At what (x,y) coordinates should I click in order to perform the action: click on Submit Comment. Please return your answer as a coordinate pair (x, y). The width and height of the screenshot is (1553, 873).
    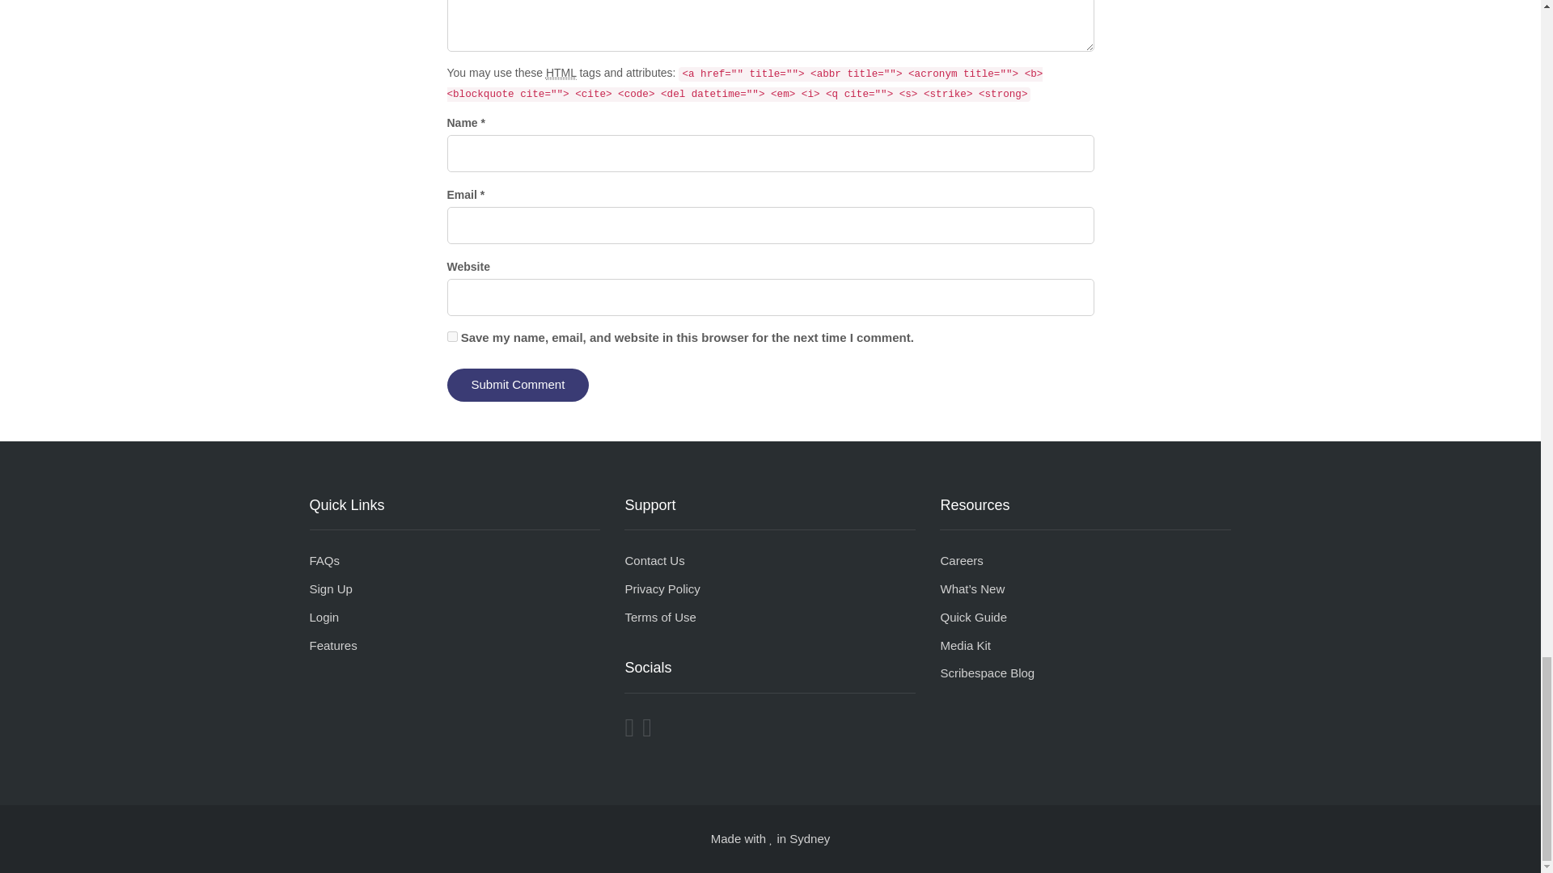
    Looking at the image, I should click on (518, 385).